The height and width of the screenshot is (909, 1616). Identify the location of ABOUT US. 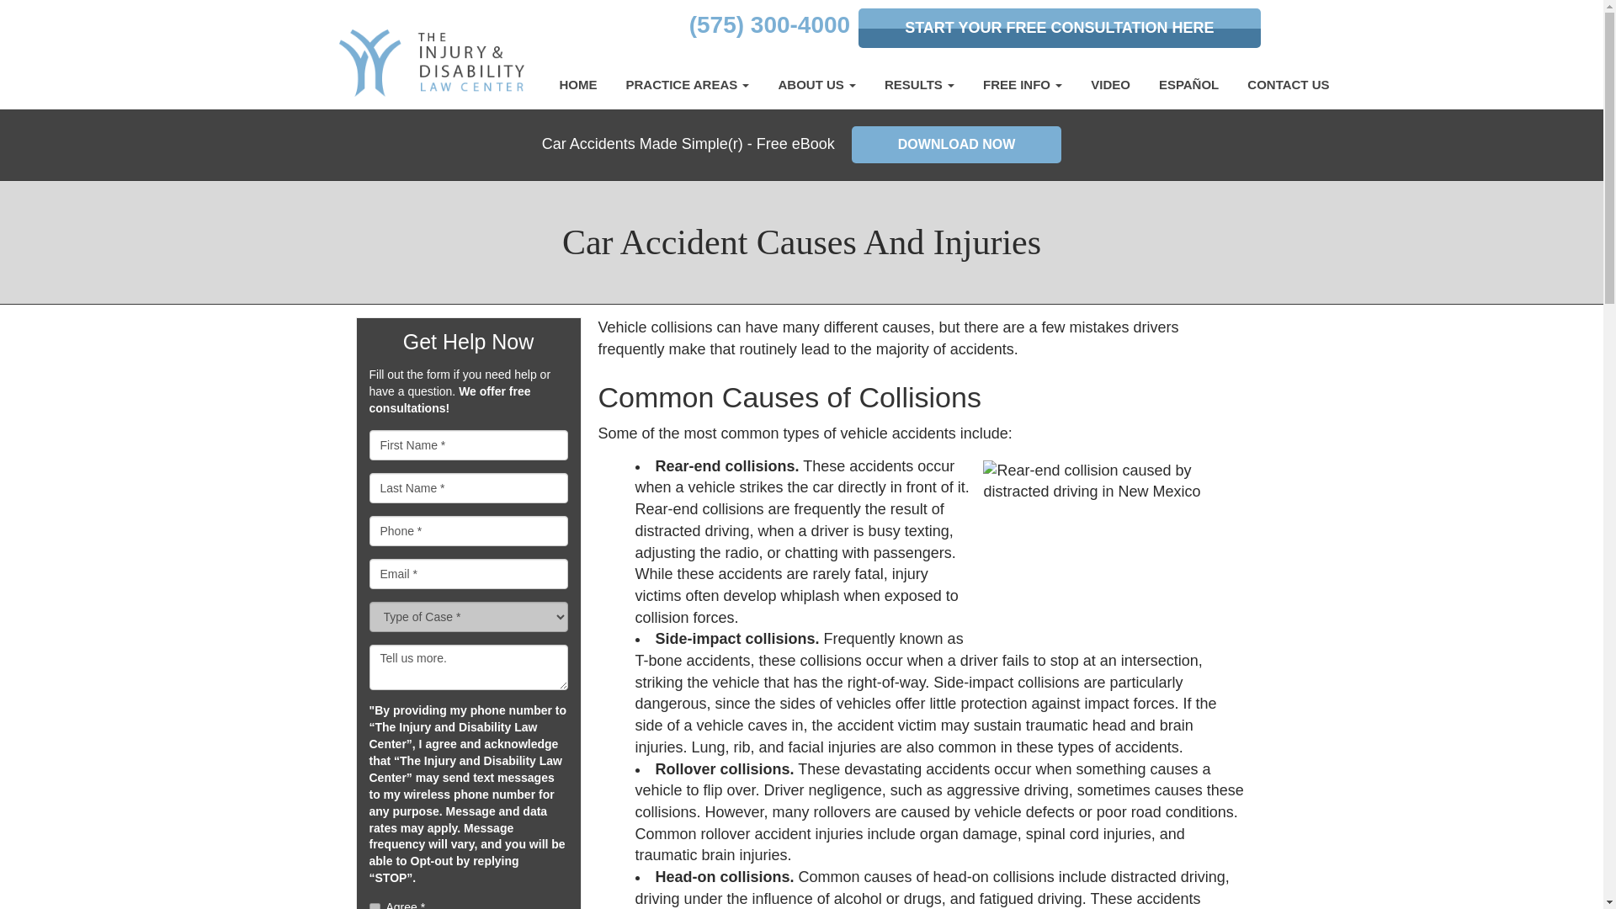
(816, 84).